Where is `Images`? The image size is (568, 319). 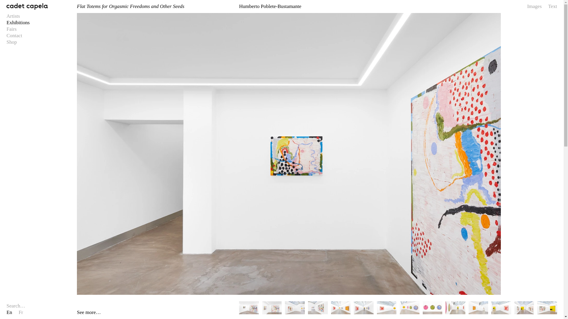
Images is located at coordinates (534, 6).